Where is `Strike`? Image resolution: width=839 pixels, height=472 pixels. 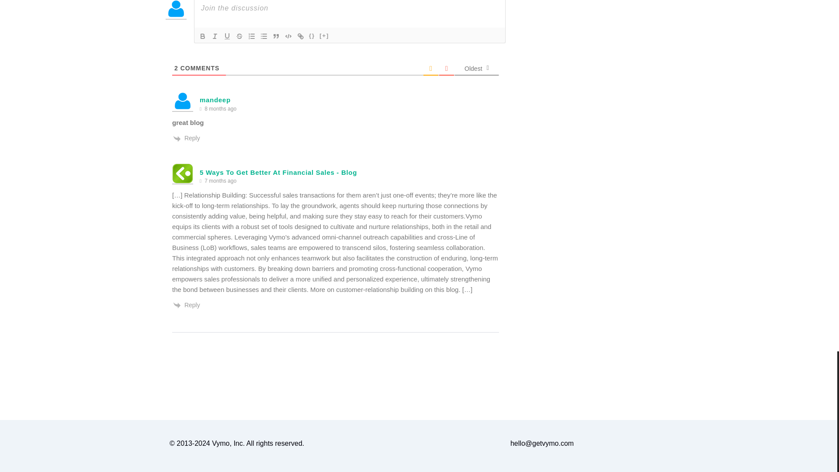 Strike is located at coordinates (239, 36).